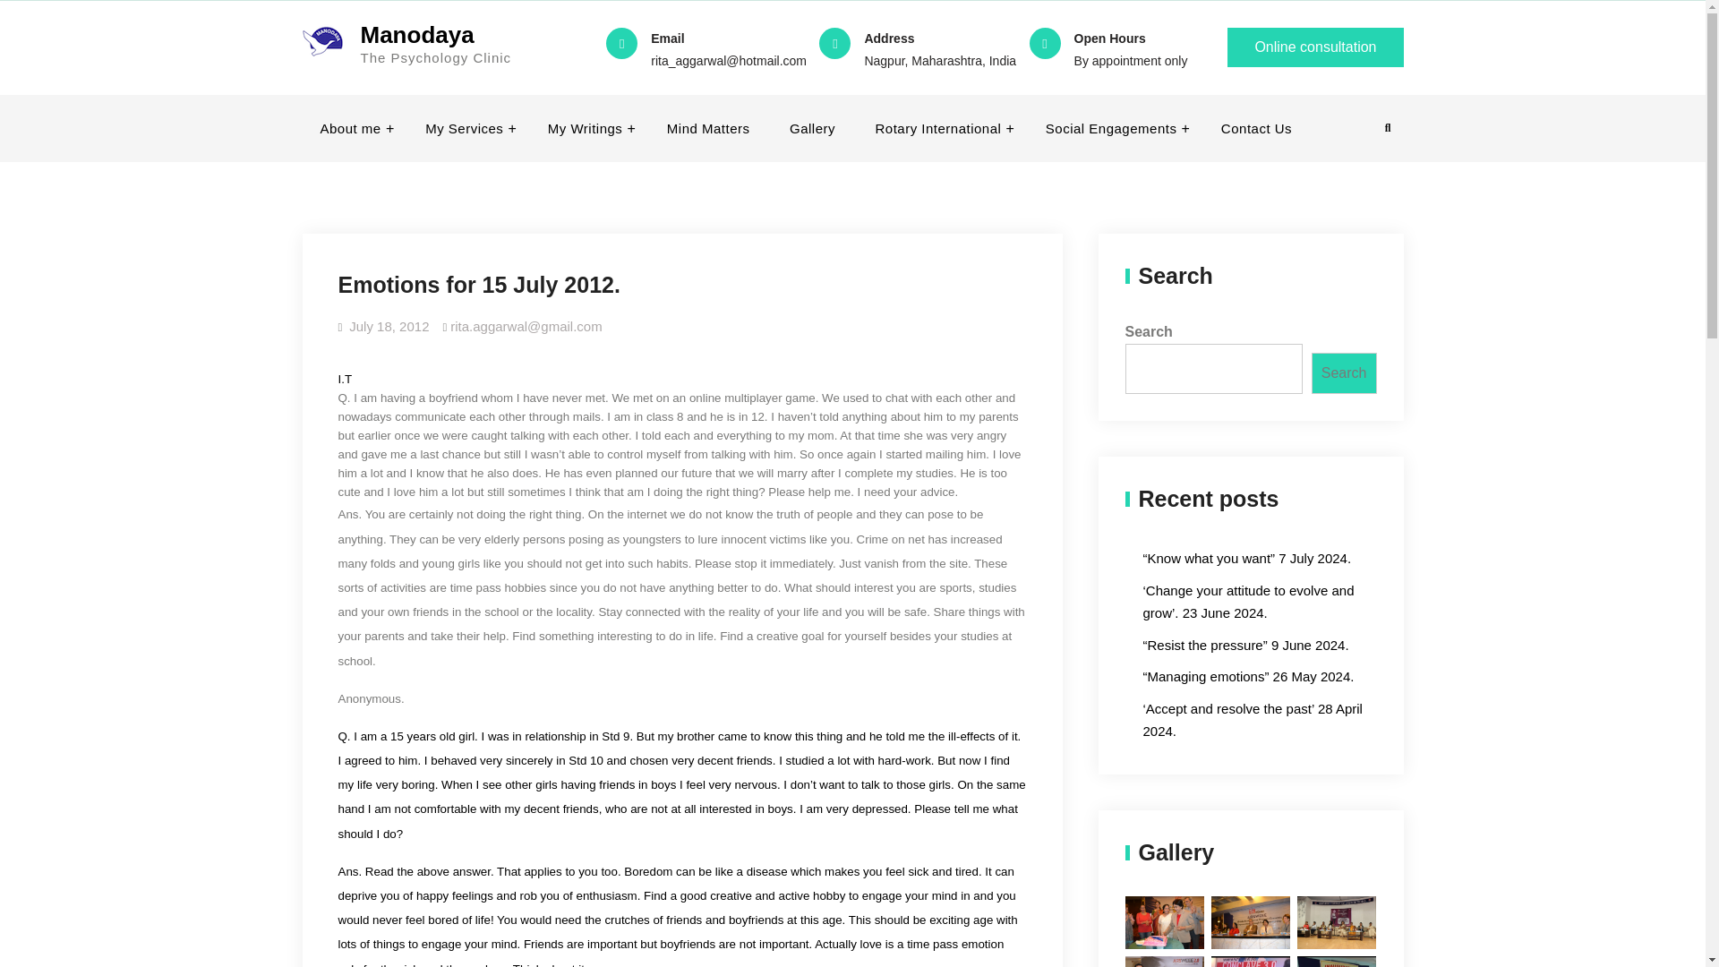 This screenshot has width=1719, height=967. Describe the element at coordinates (812, 129) in the screenshot. I see `Gallery` at that location.